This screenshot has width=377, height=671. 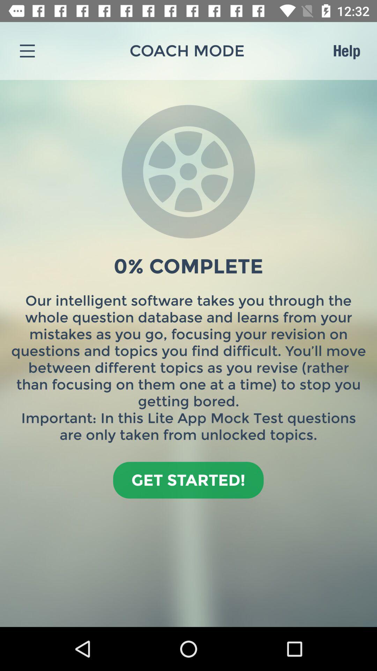 What do you see at coordinates (346, 51) in the screenshot?
I see `press icon above our intelligent software icon` at bounding box center [346, 51].